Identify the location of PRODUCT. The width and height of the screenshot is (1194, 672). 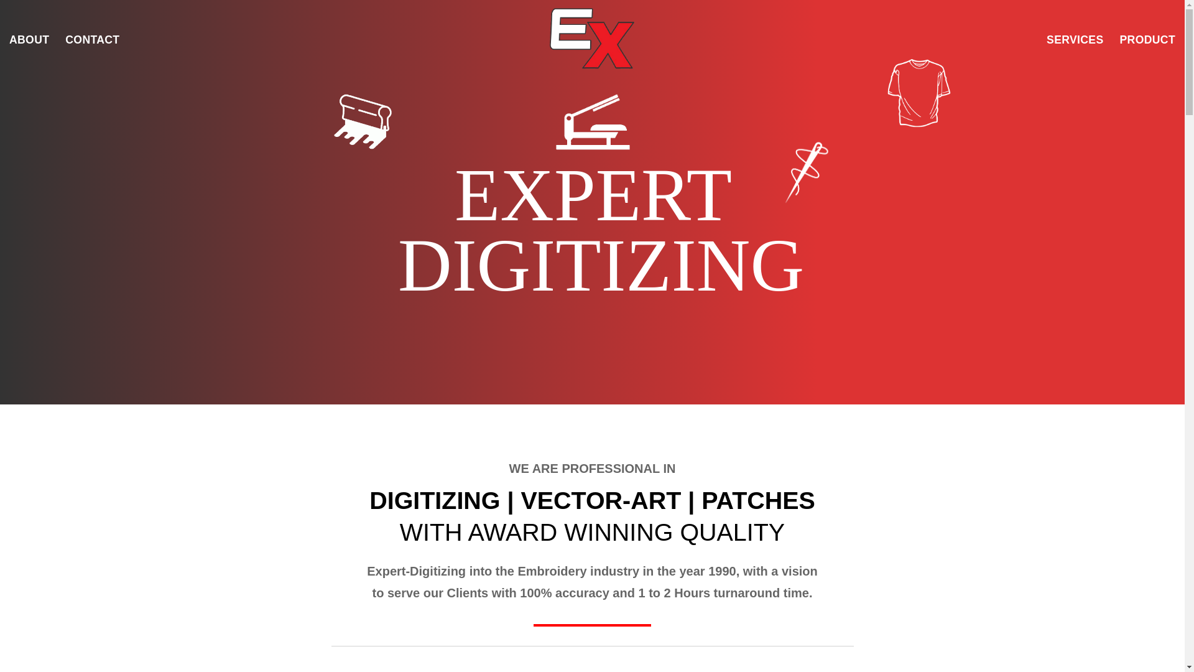
(1147, 40).